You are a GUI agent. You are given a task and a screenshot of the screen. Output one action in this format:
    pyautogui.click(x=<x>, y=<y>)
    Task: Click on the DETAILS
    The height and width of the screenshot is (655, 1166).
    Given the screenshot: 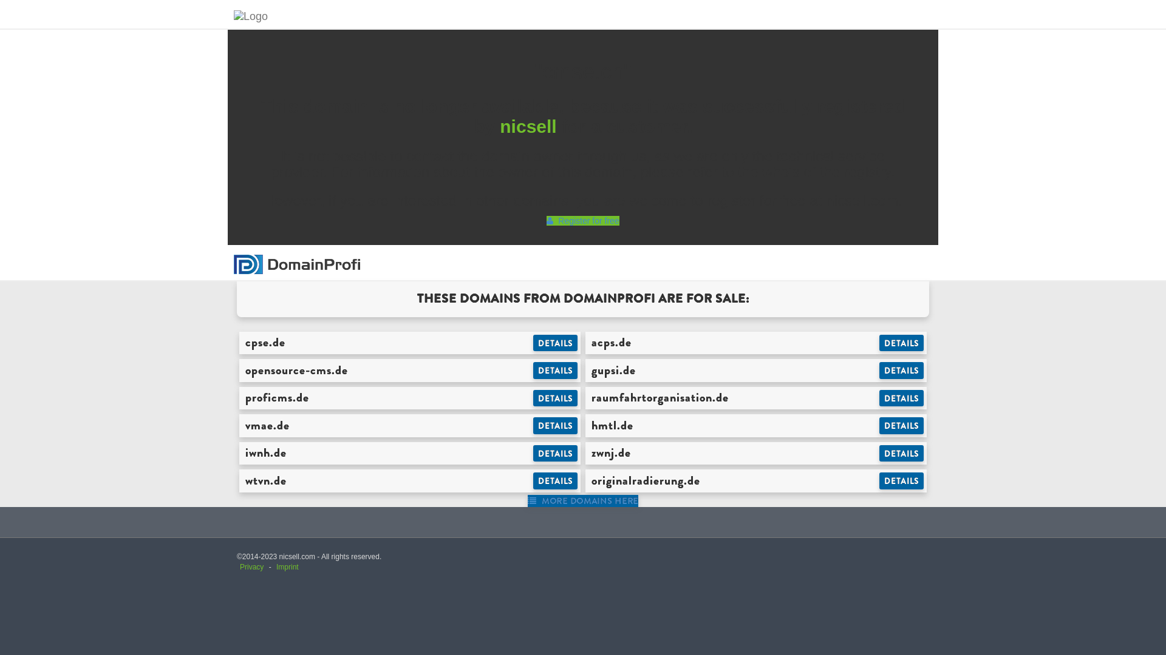 What is the action you would take?
    pyautogui.click(x=901, y=481)
    